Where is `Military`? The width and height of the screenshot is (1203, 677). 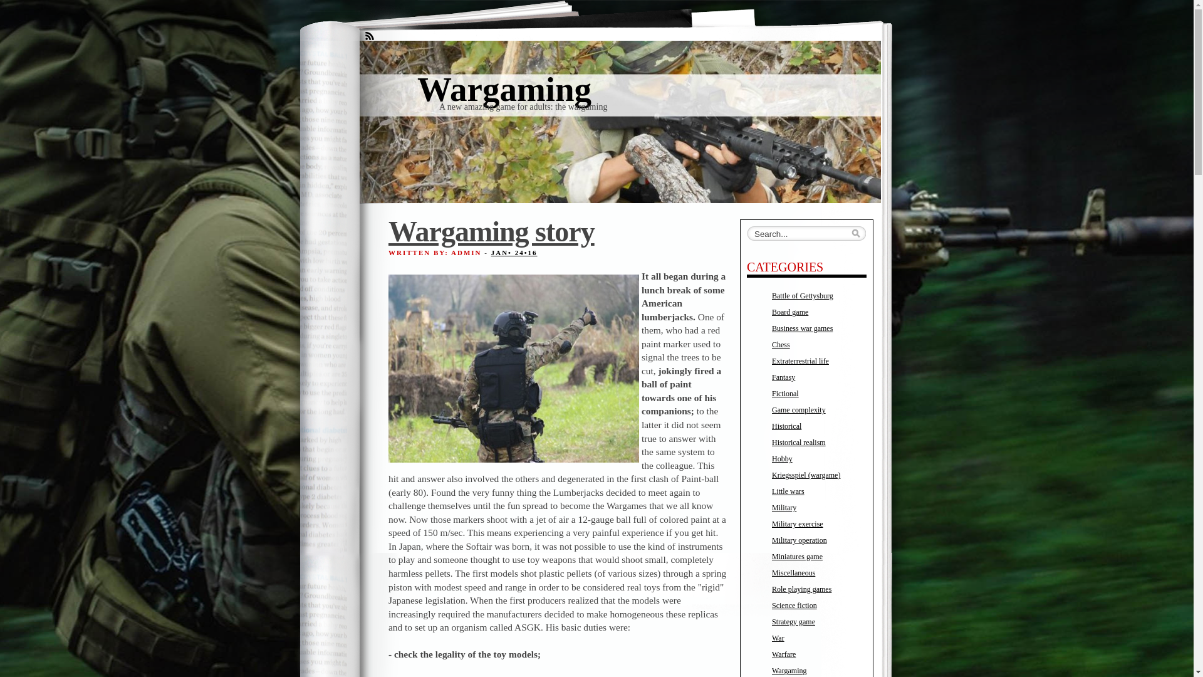
Military is located at coordinates (784, 508).